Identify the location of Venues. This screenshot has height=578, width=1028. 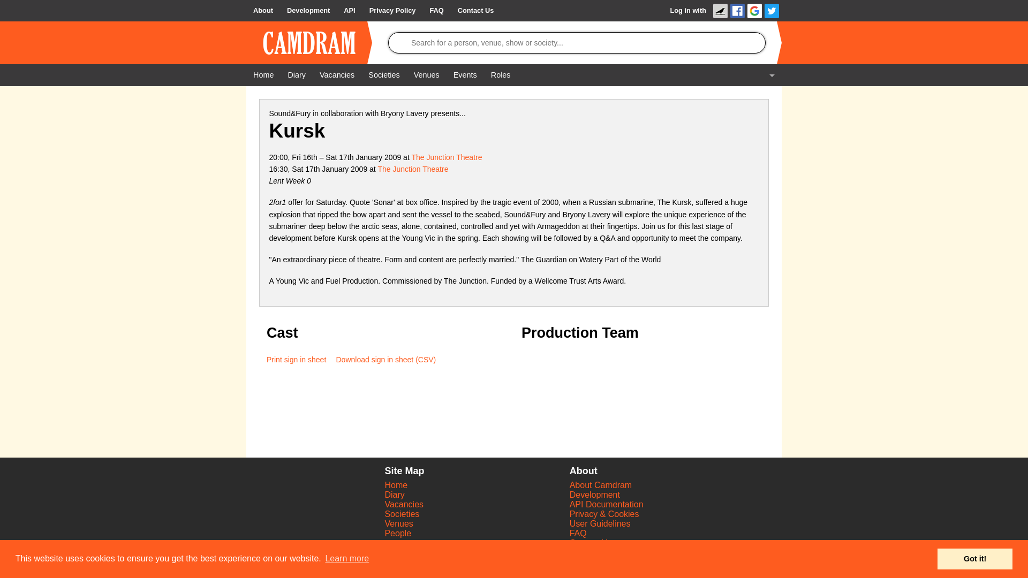
(426, 74).